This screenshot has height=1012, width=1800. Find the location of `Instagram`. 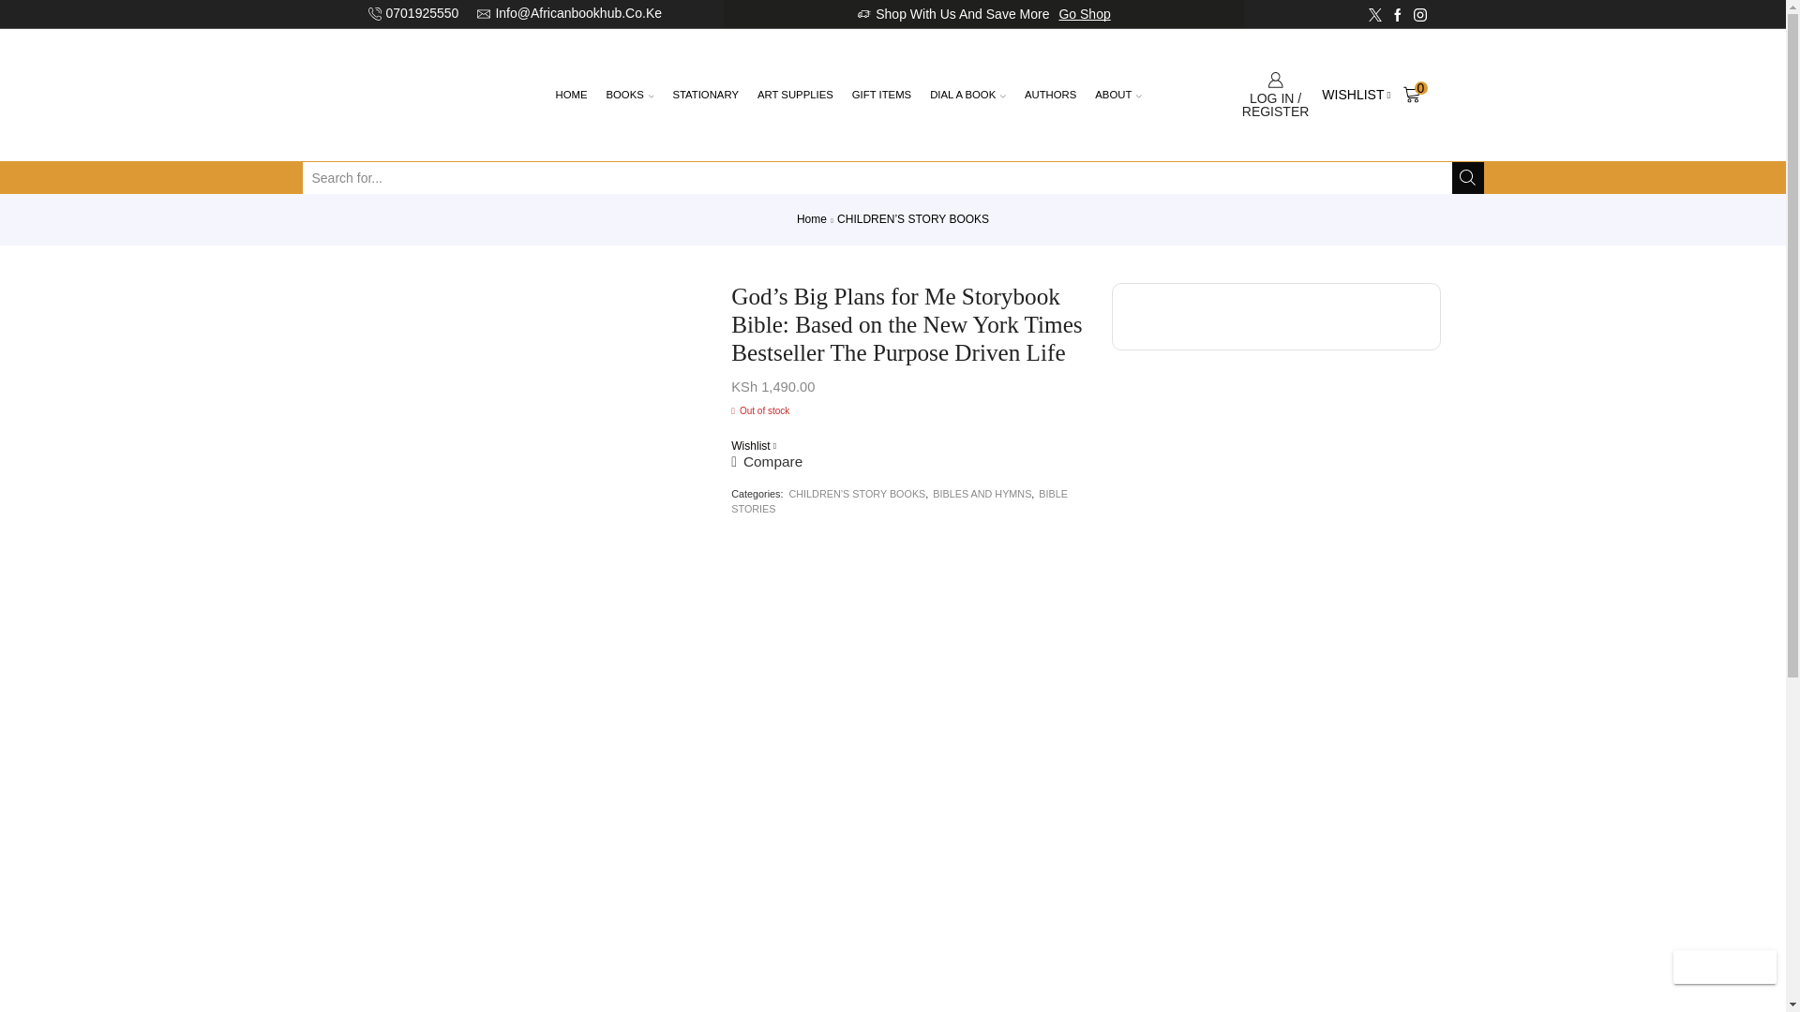

Instagram is located at coordinates (1419, 13).